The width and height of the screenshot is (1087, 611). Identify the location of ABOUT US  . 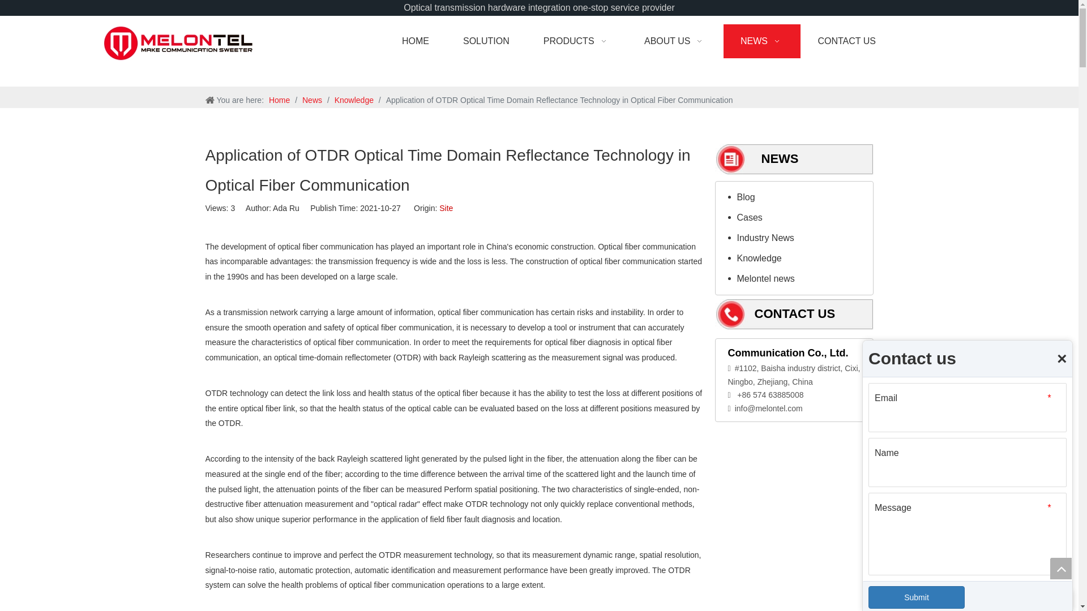
(675, 41).